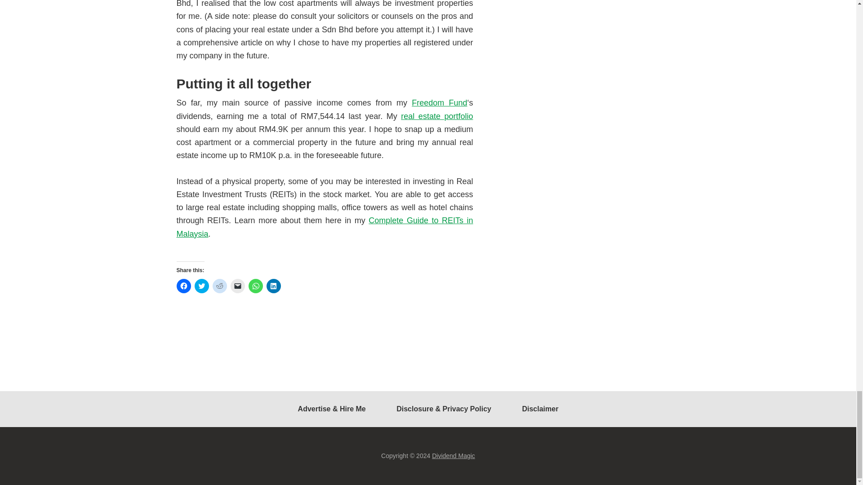 The height and width of the screenshot is (485, 863). What do you see at coordinates (219, 286) in the screenshot?
I see `Click to share on Reddit` at bounding box center [219, 286].